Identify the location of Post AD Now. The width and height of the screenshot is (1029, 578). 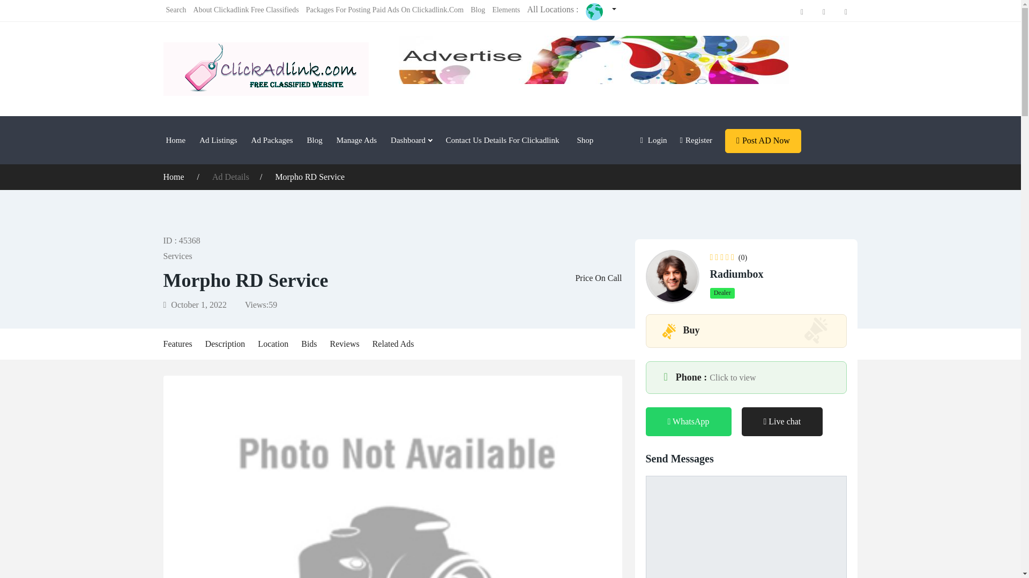
(763, 141).